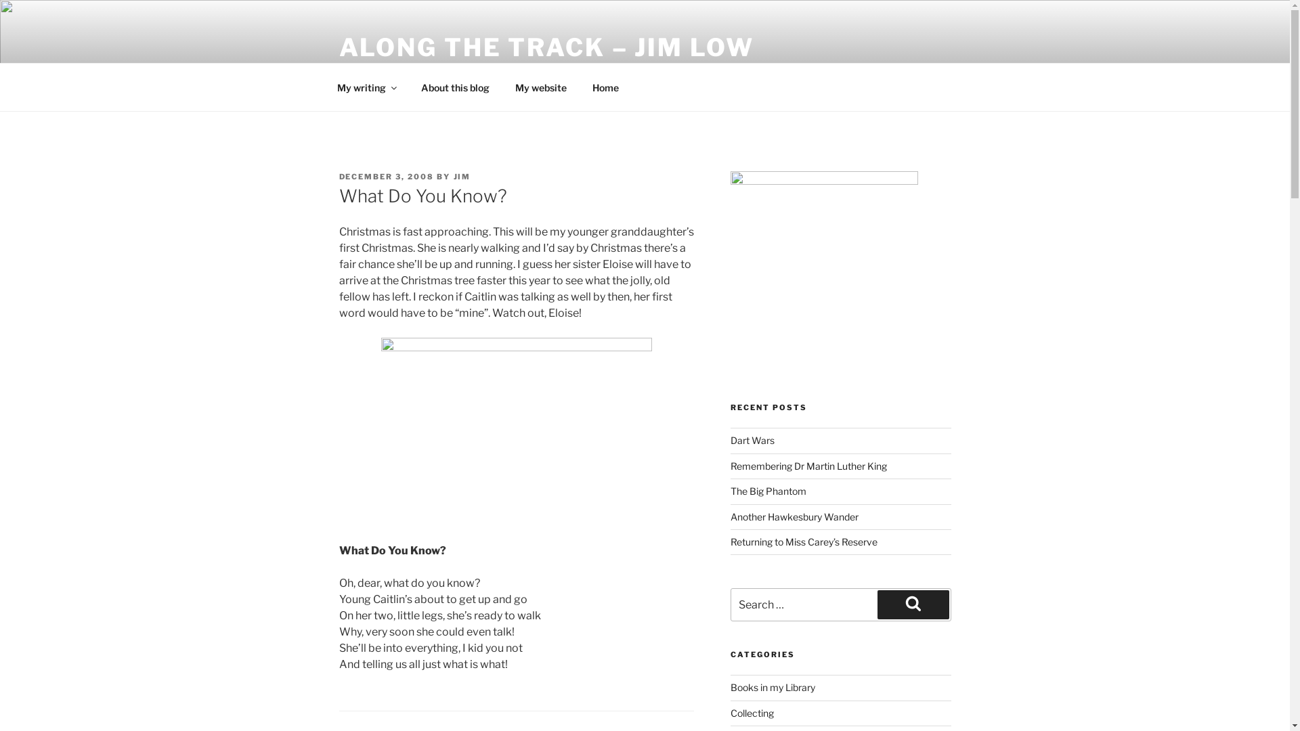  Describe the element at coordinates (542, 87) in the screenshot. I see `My website` at that location.